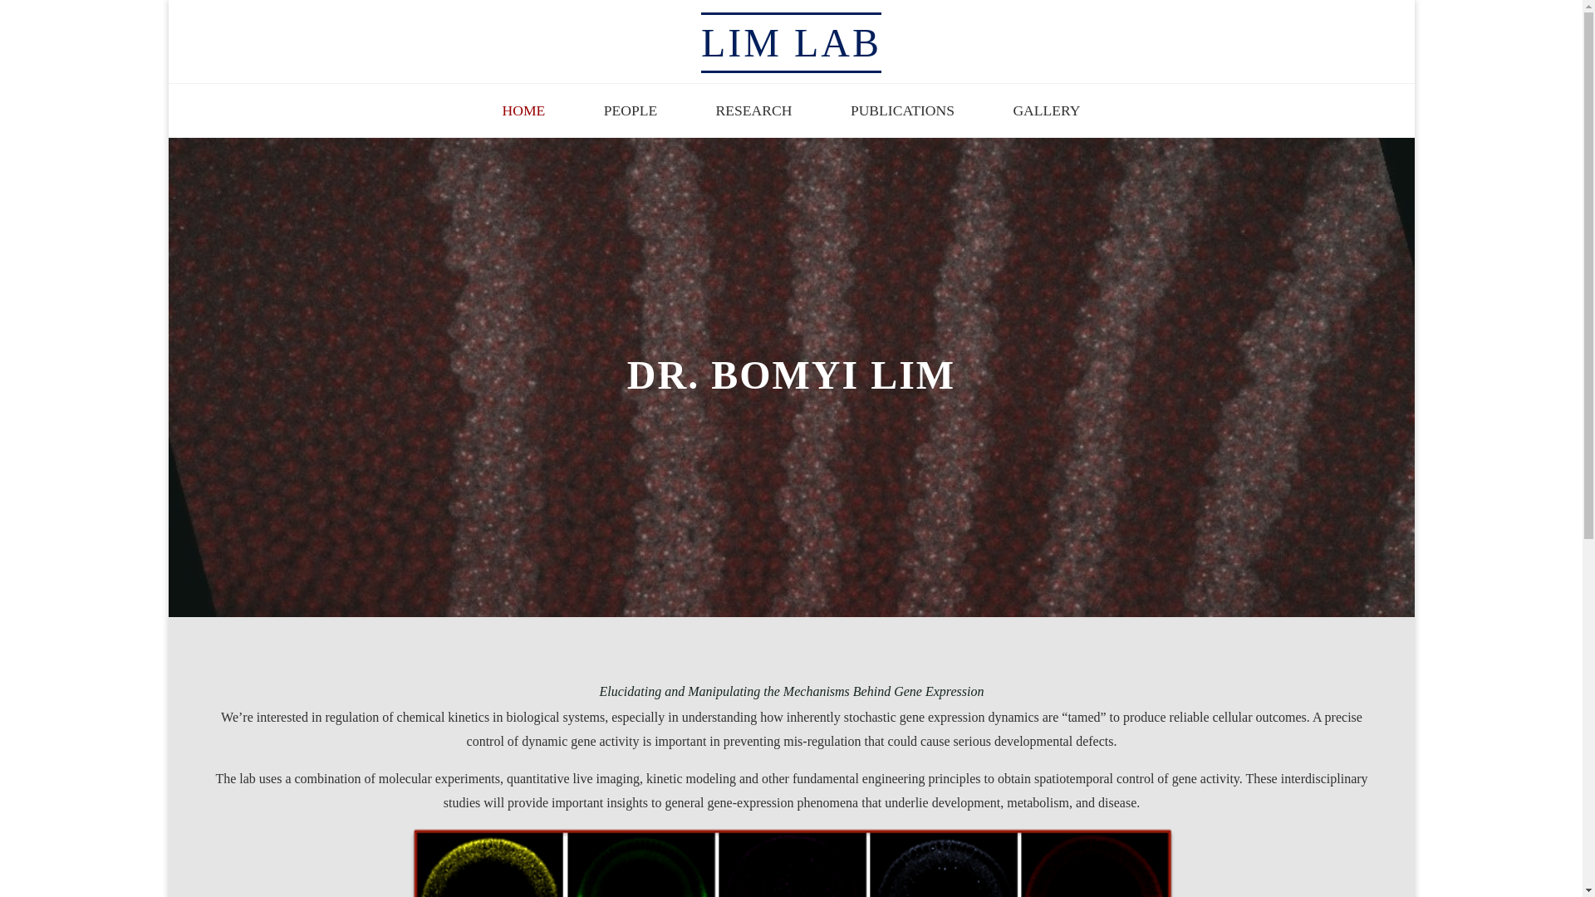  What do you see at coordinates (523, 111) in the screenshot?
I see `HOME` at bounding box center [523, 111].